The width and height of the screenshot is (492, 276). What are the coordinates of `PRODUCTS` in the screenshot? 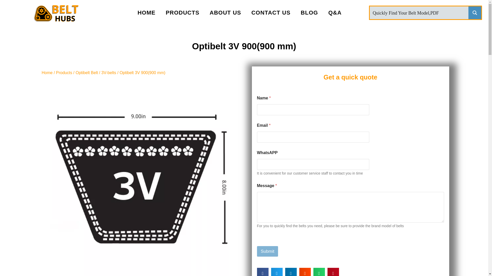 It's located at (182, 13).